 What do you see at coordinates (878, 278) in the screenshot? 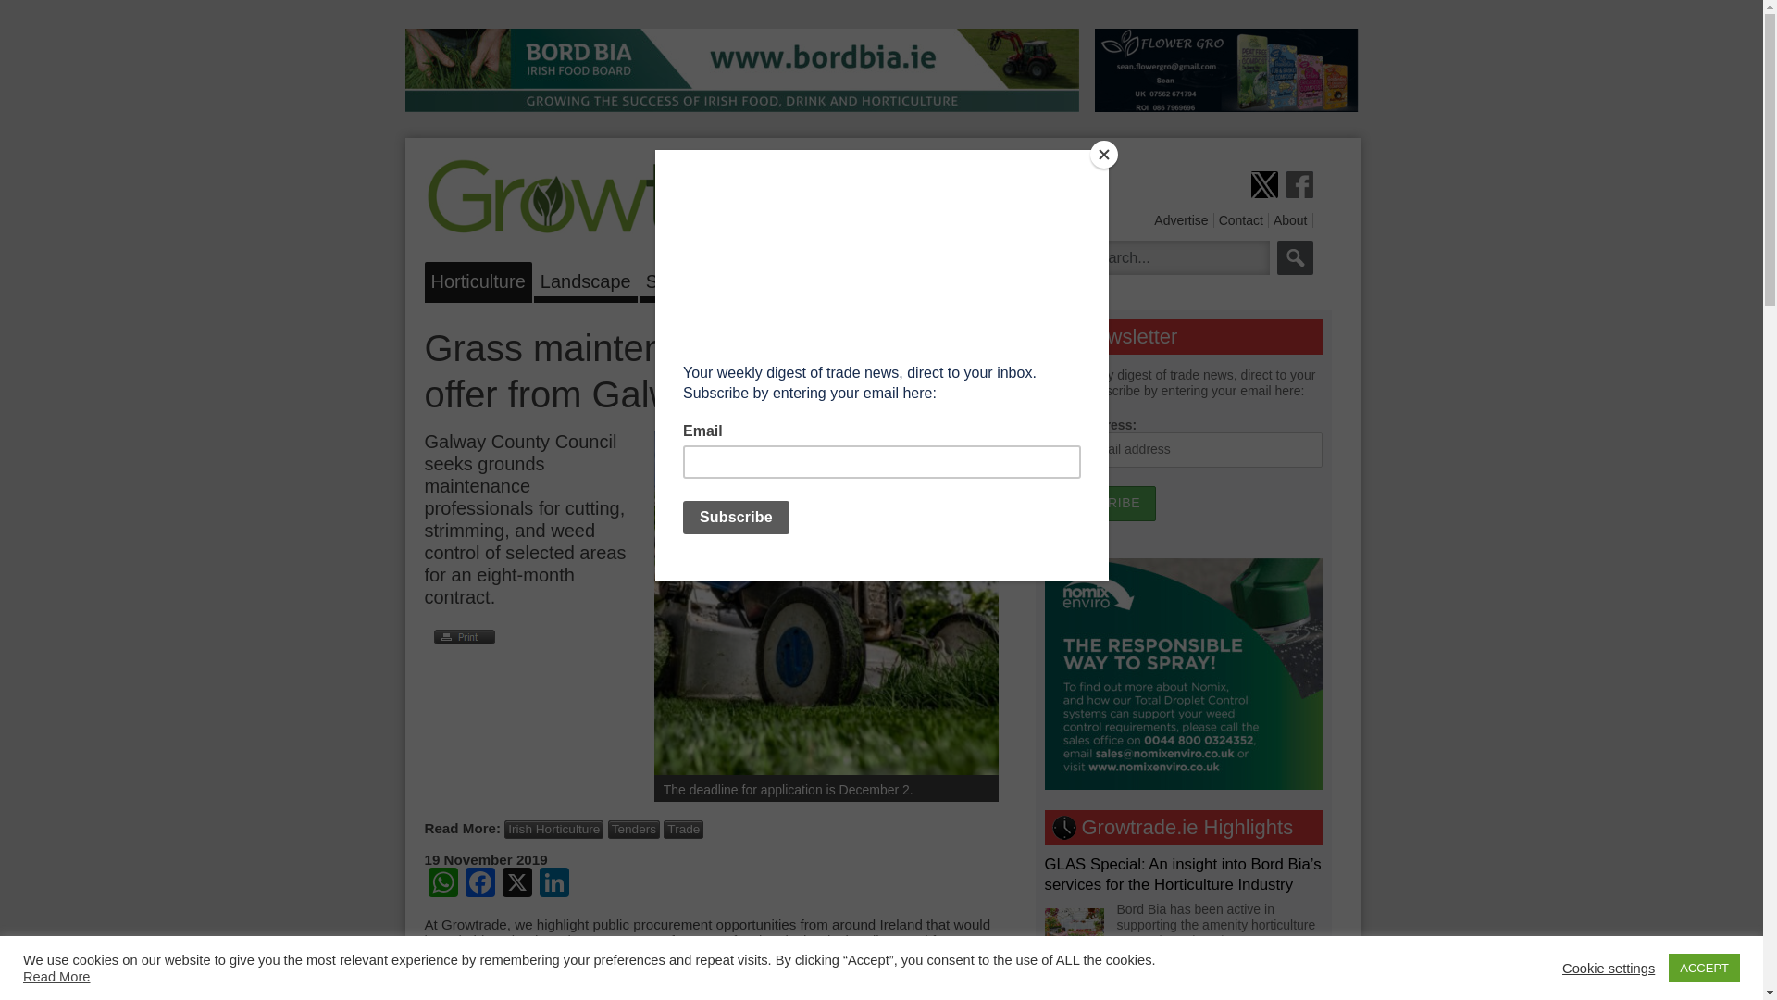
I see `Careers` at bounding box center [878, 278].